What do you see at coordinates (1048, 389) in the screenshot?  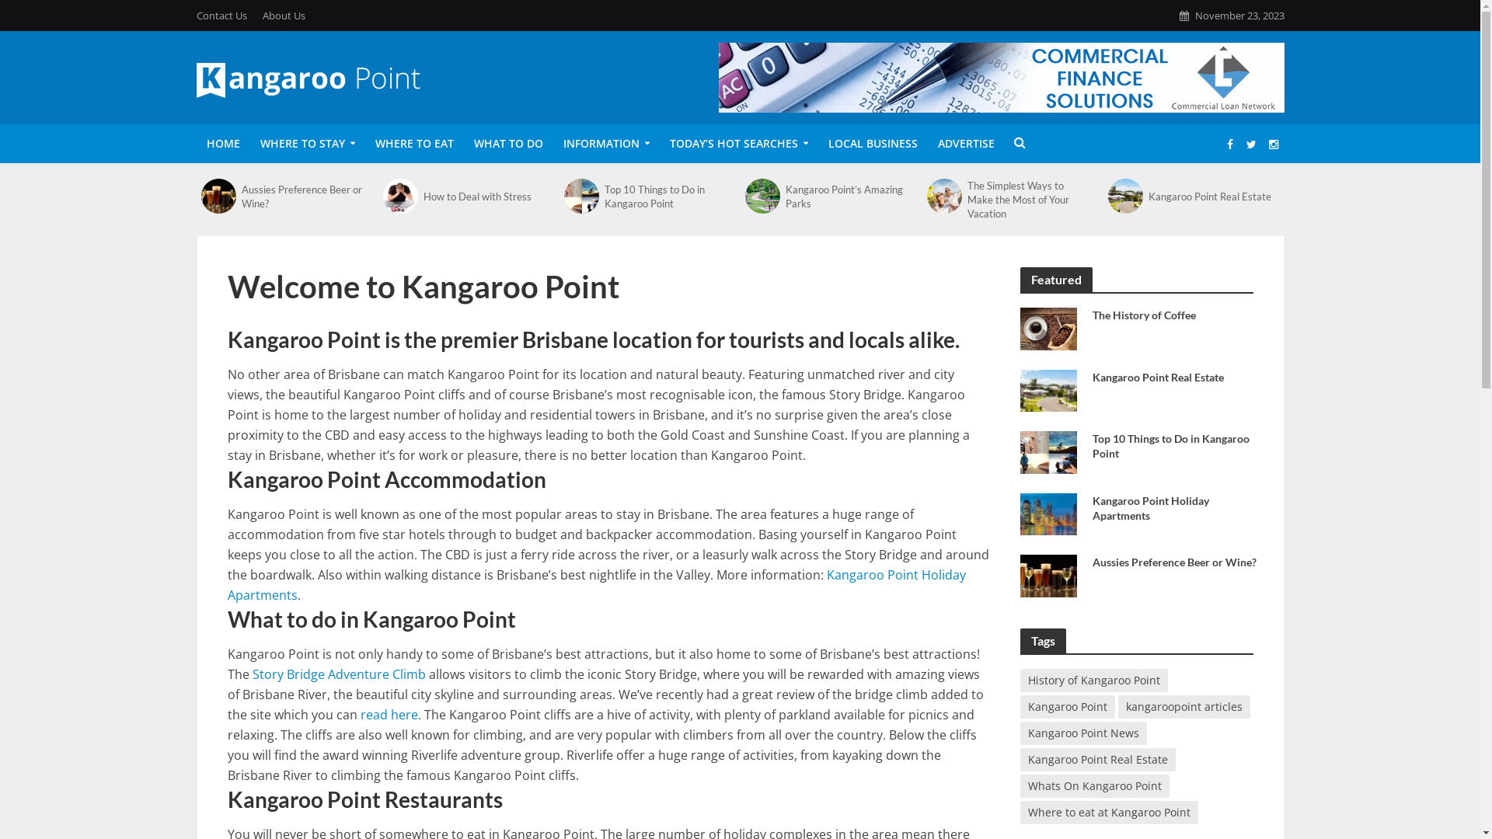 I see `Kangaroo Point Real Estate` at bounding box center [1048, 389].